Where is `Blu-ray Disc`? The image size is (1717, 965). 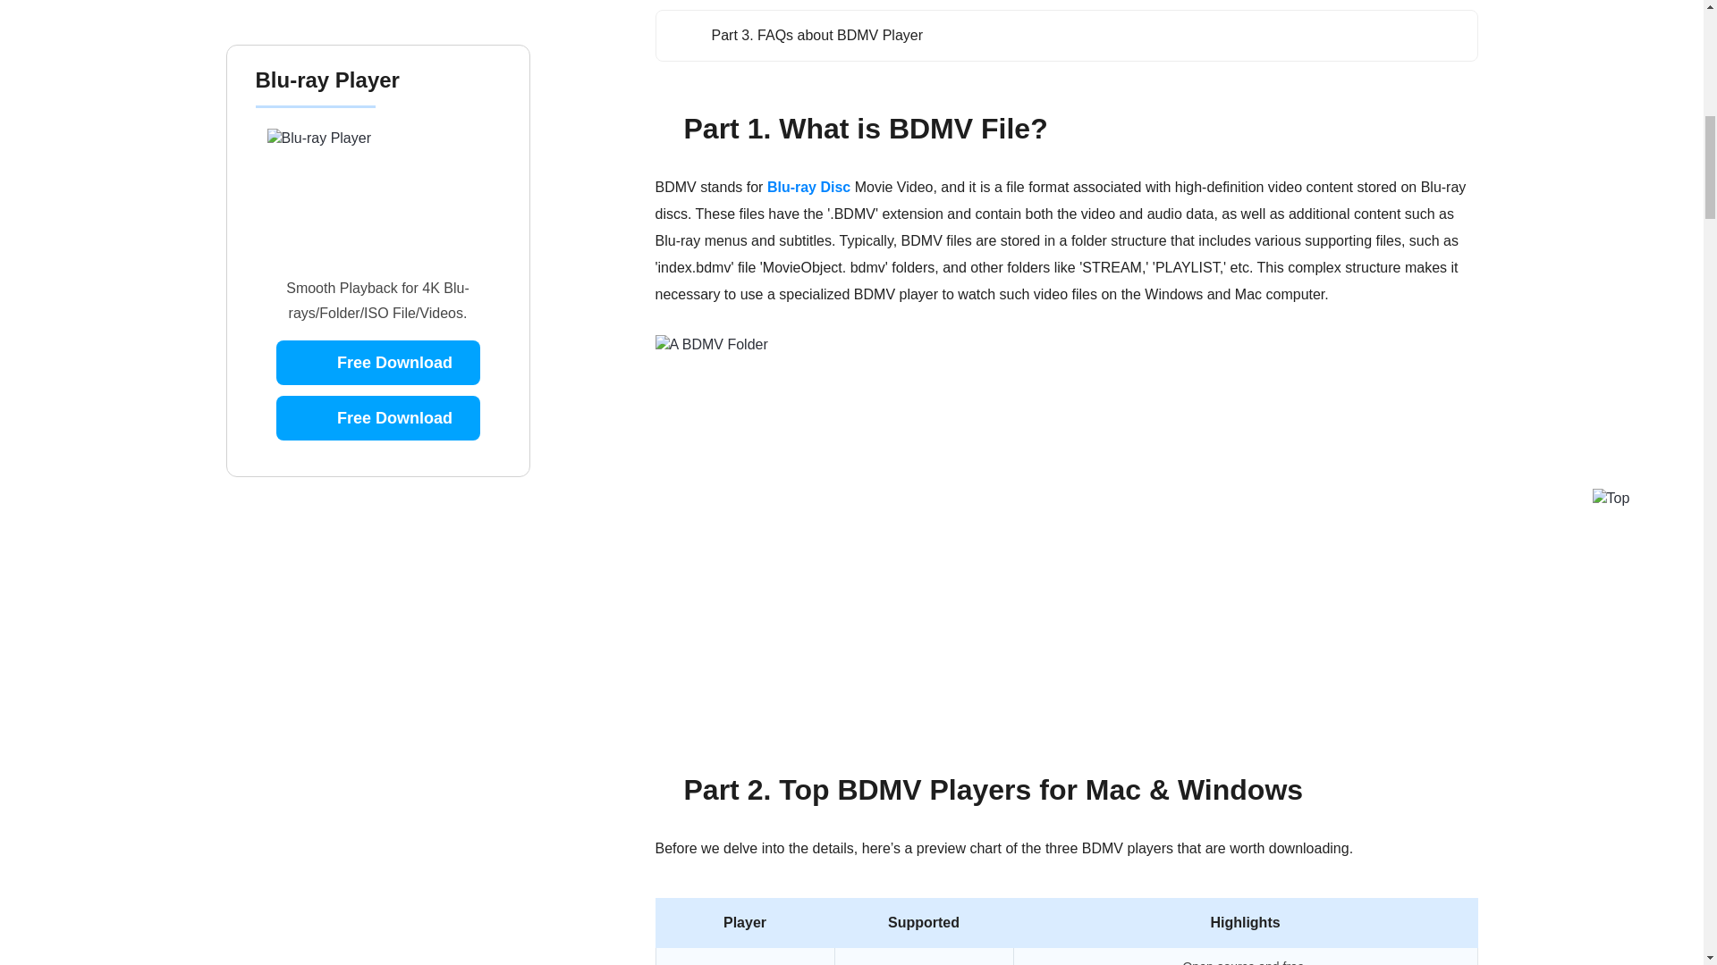
Blu-ray Disc is located at coordinates (808, 187).